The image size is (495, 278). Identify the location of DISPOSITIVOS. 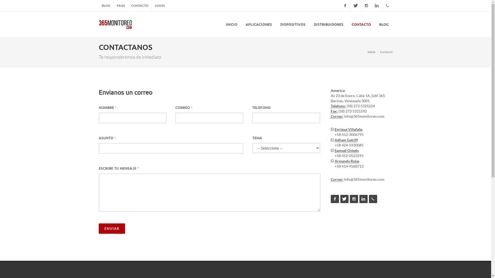
(293, 24).